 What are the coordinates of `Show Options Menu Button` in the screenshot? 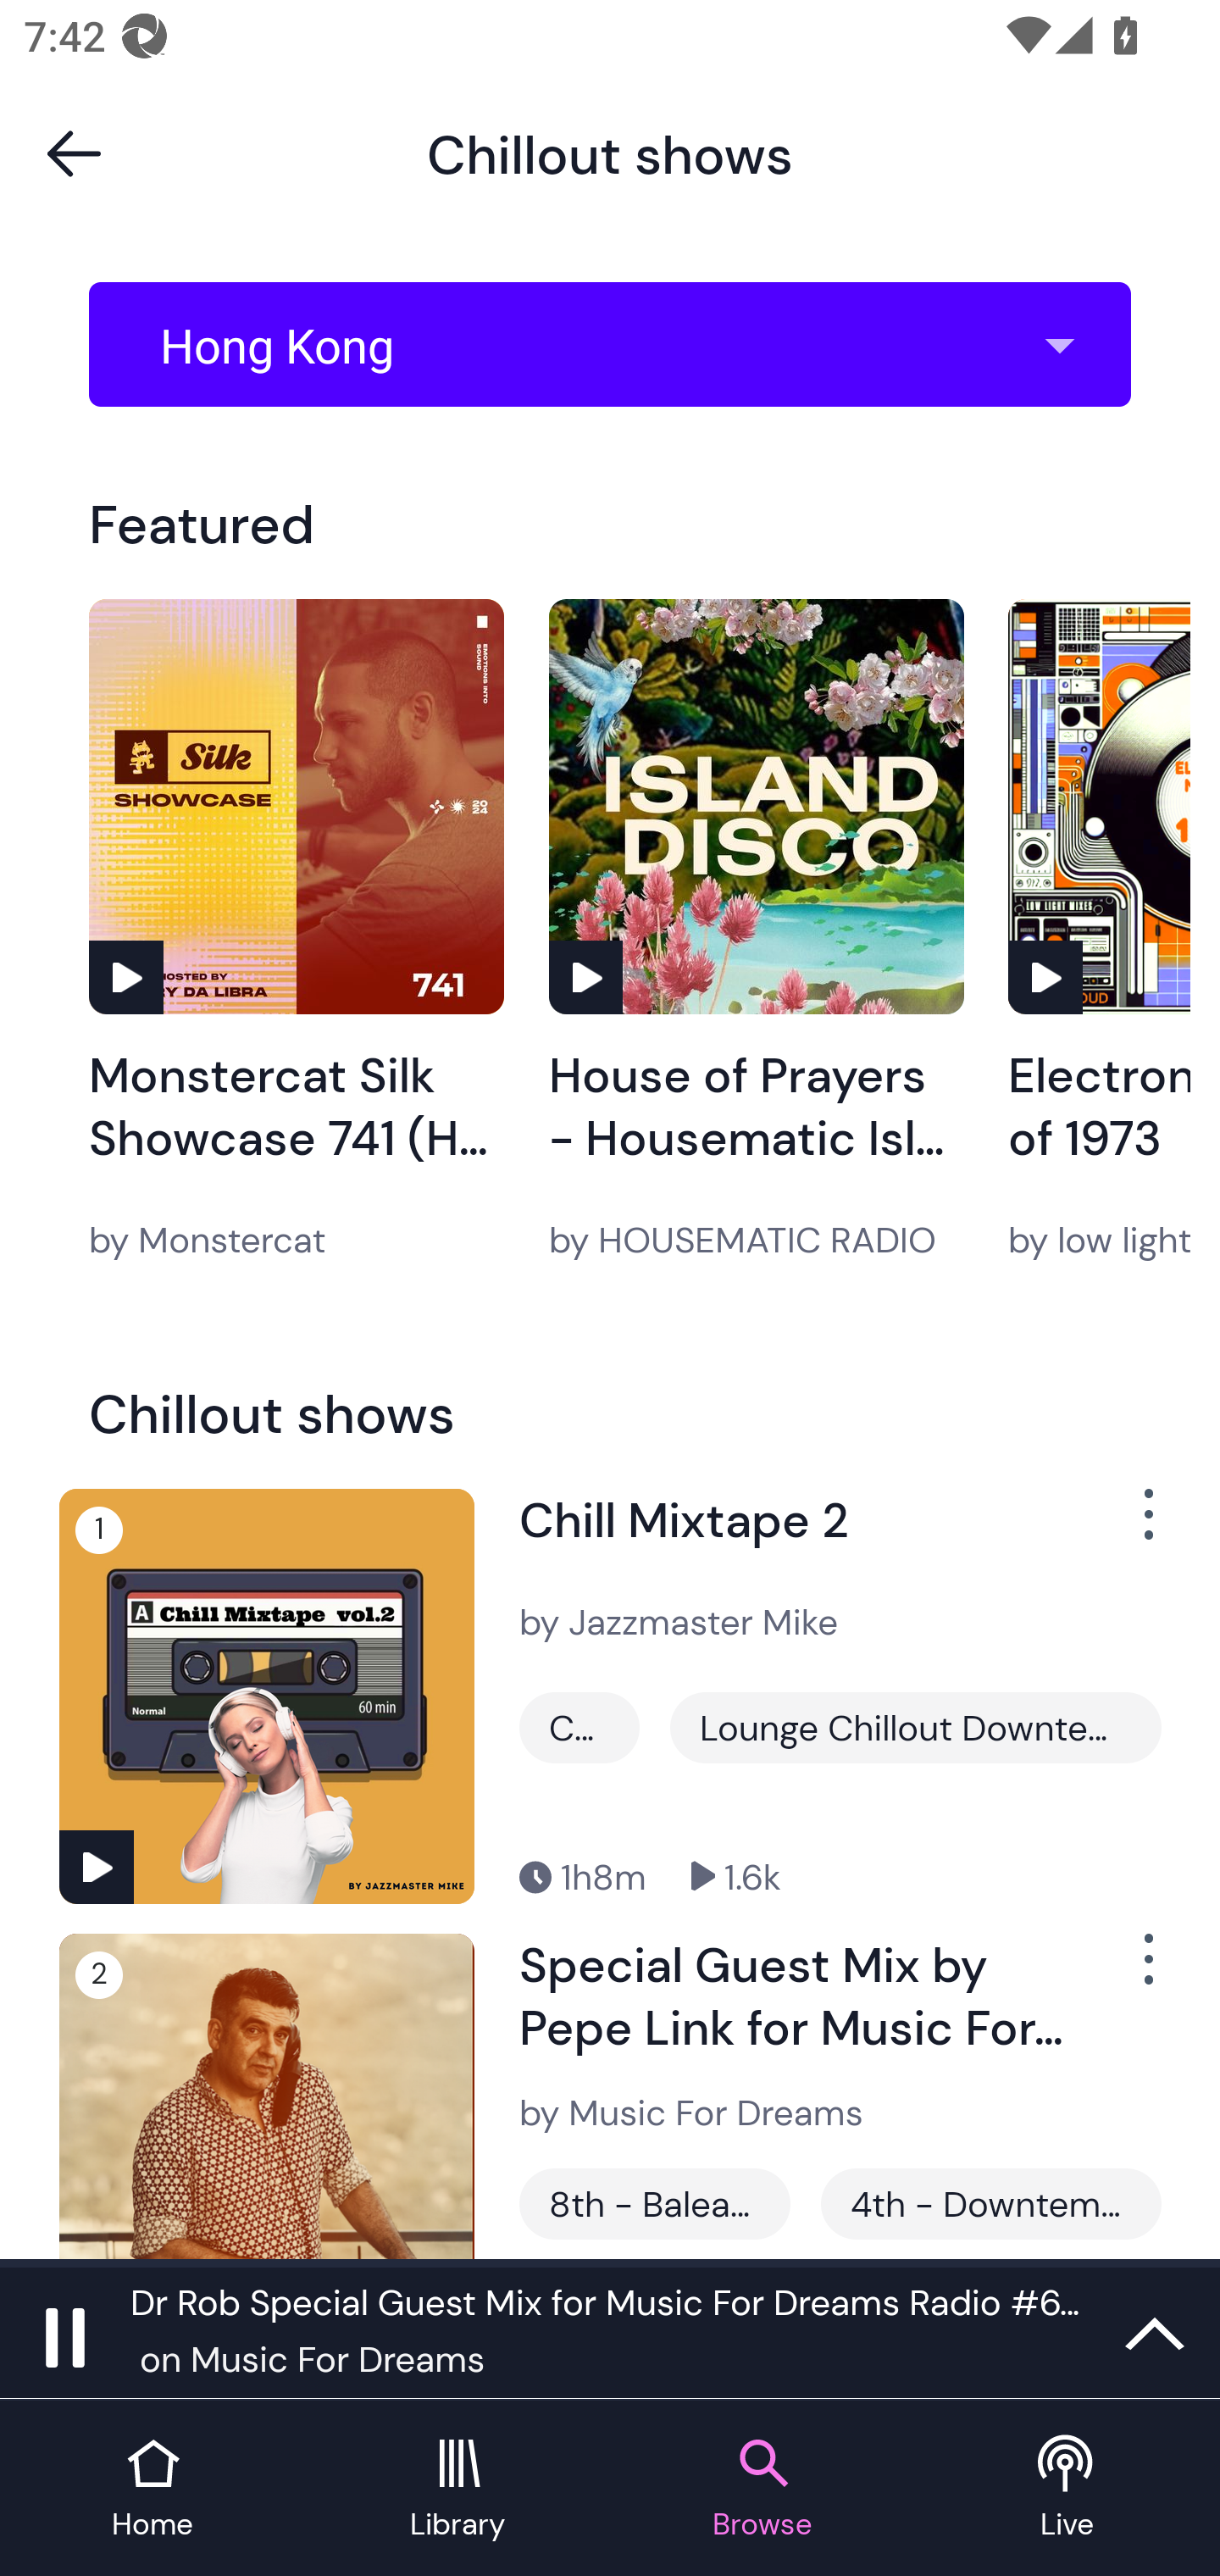 It's located at (1145, 1973).